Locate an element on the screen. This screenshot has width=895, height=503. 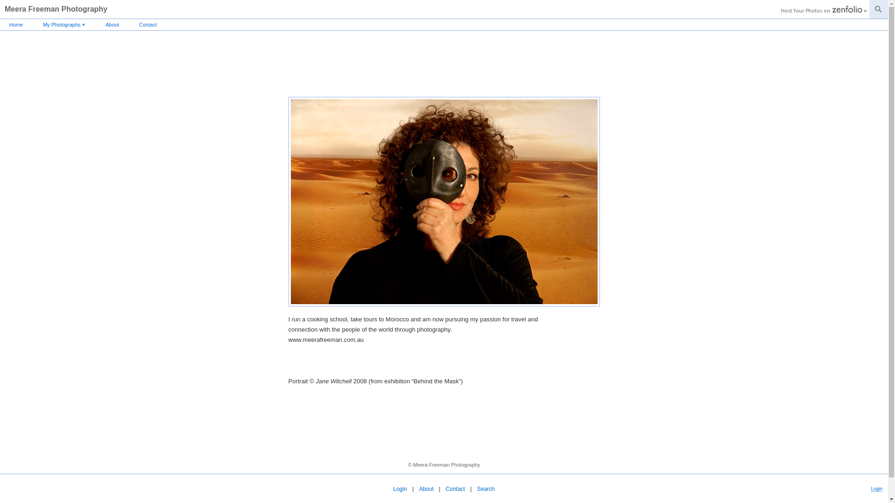
Host Your Photos on Zenfolio is located at coordinates (823, 10).